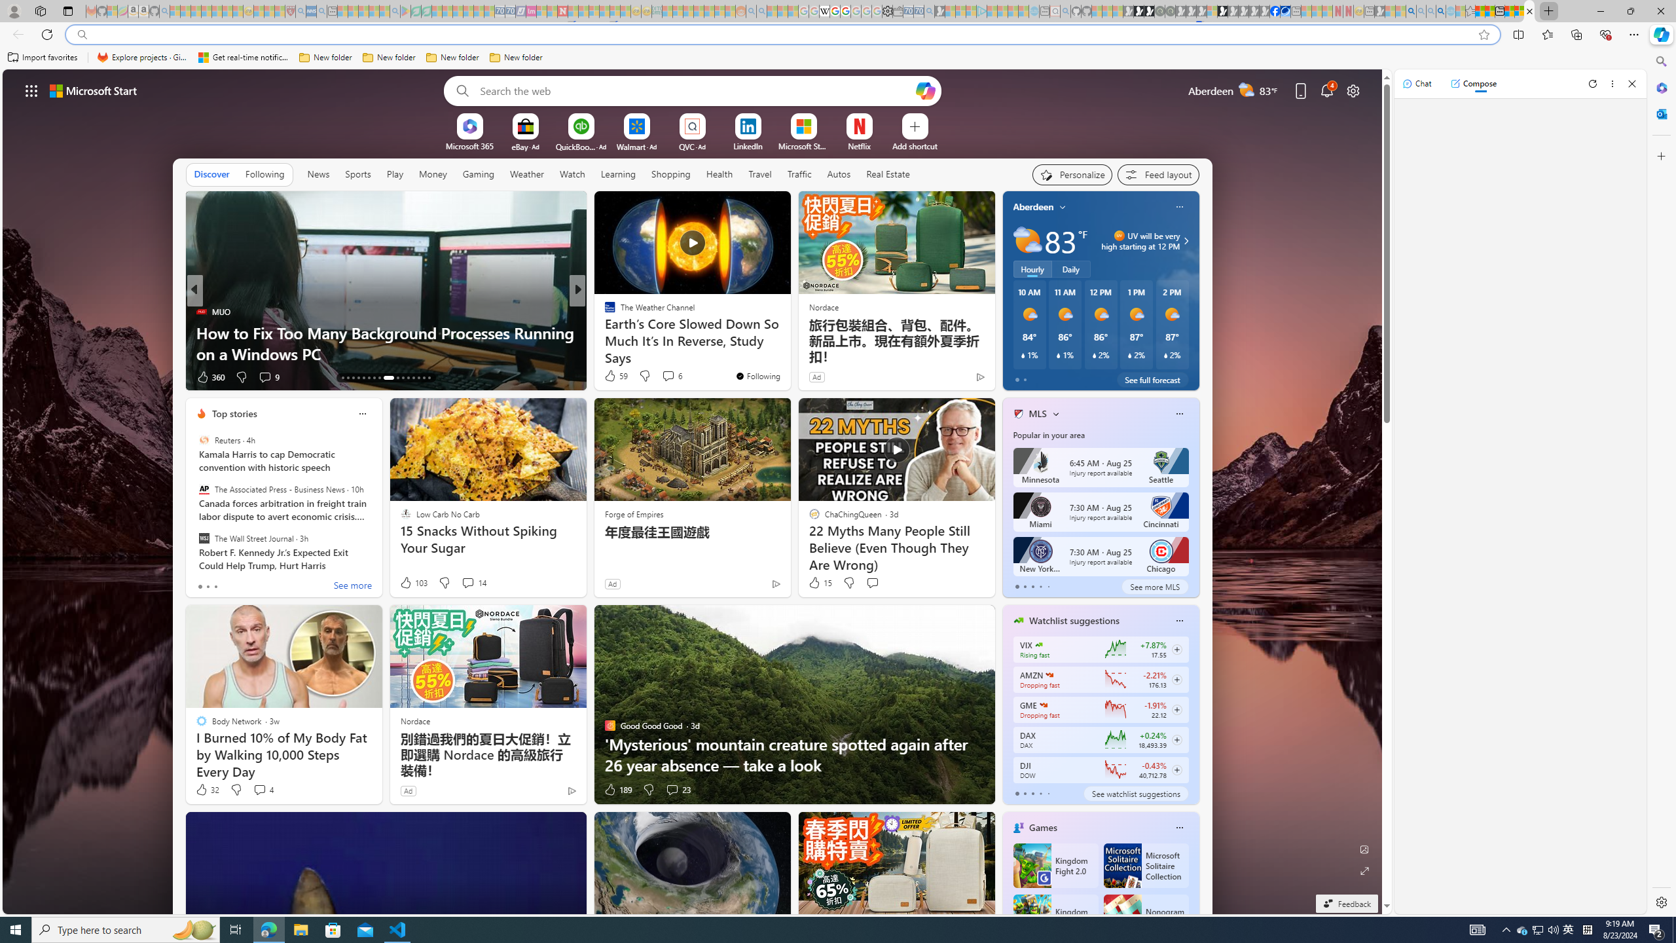 This screenshot has width=1676, height=943. Describe the element at coordinates (1146, 866) in the screenshot. I see `Microsoft Solitaire Collection` at that location.